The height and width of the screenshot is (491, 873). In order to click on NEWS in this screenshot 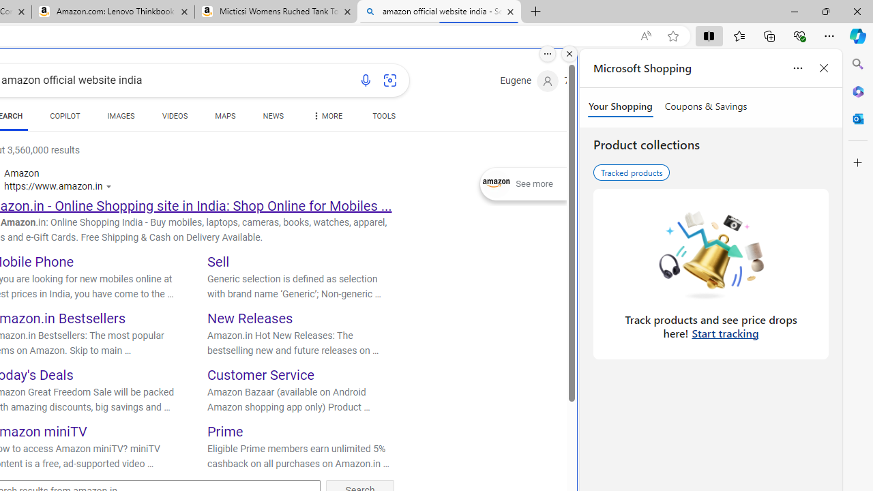, I will do `click(273, 119)`.